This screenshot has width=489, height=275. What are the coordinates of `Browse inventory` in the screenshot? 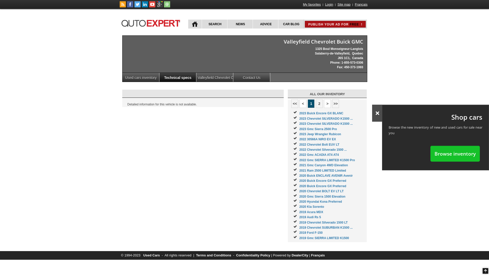 It's located at (455, 154).